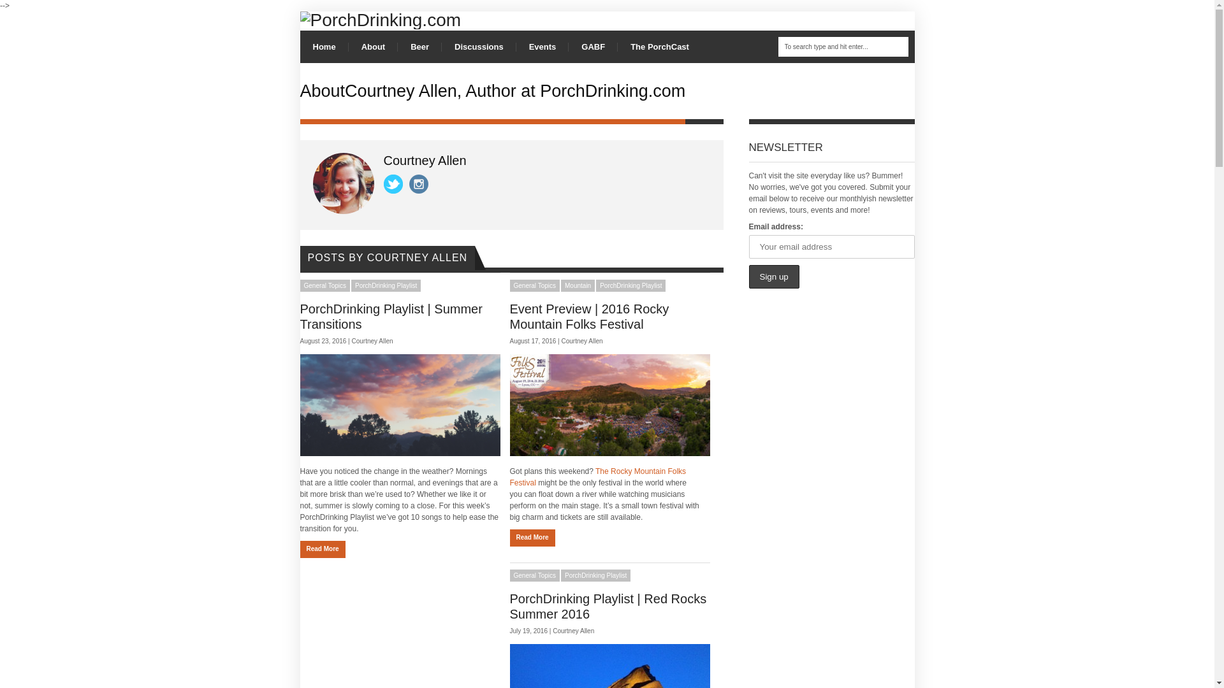 This screenshot has width=1224, height=688. I want to click on Posts by Courtney Allen, so click(573, 631).